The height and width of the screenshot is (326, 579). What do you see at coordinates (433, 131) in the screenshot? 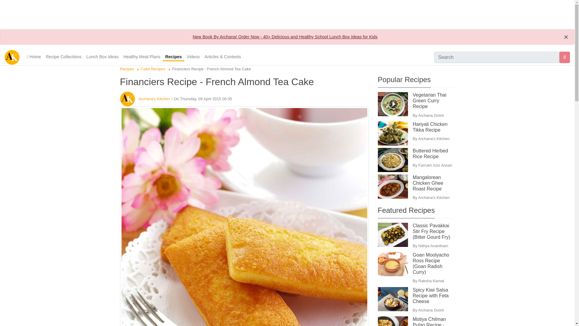
I see `Hariyali Chicken Tikka Recipe ` at bounding box center [433, 131].